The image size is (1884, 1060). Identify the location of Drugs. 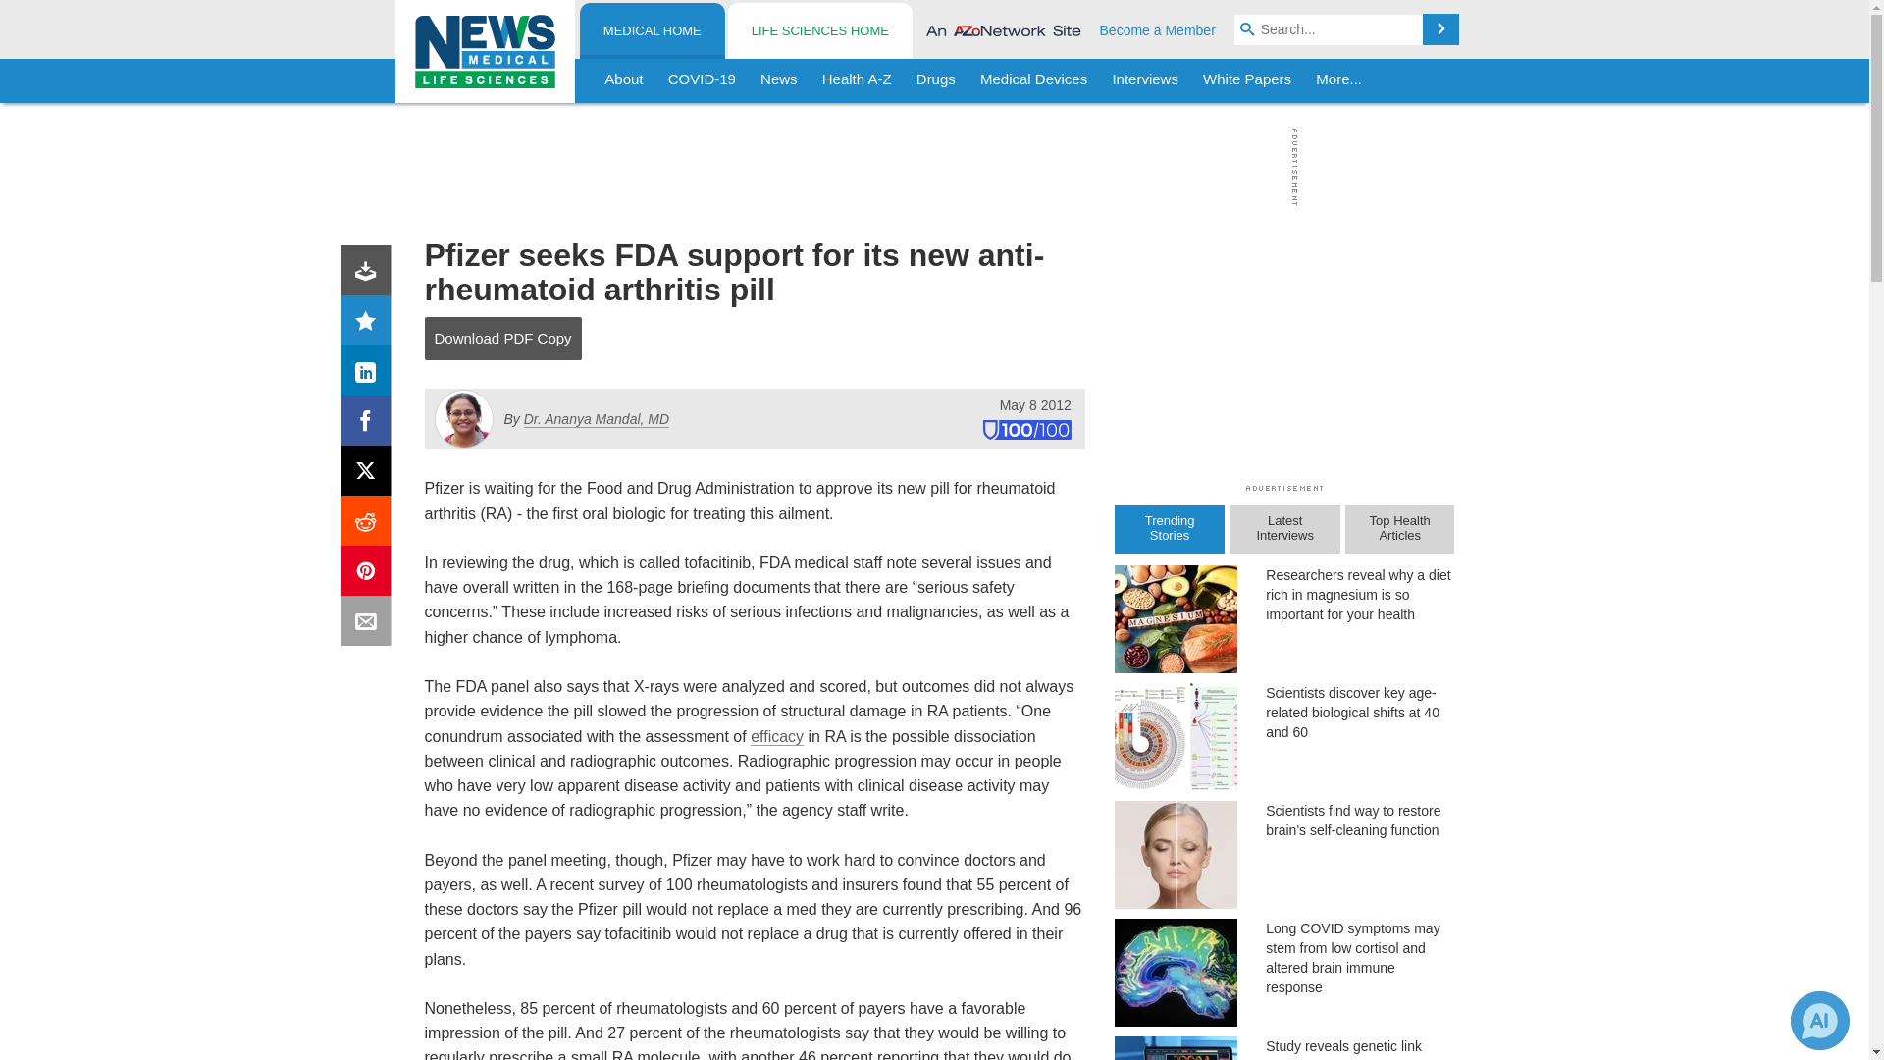
(935, 80).